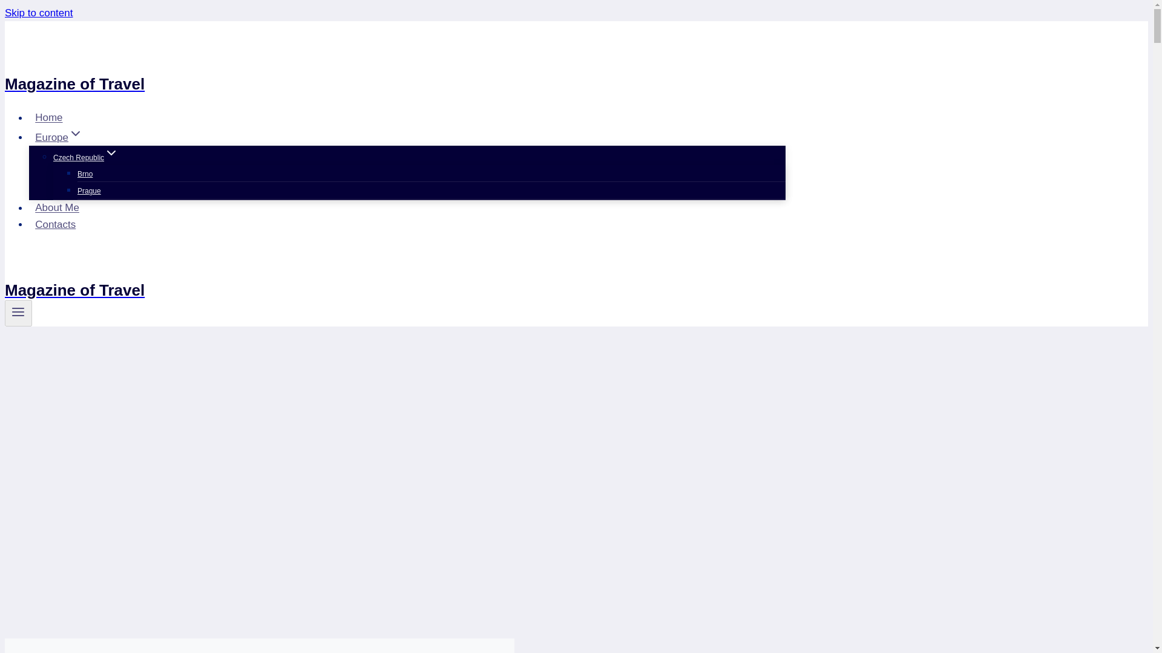 This screenshot has width=1162, height=653. I want to click on Magazine of Travel, so click(395, 283).